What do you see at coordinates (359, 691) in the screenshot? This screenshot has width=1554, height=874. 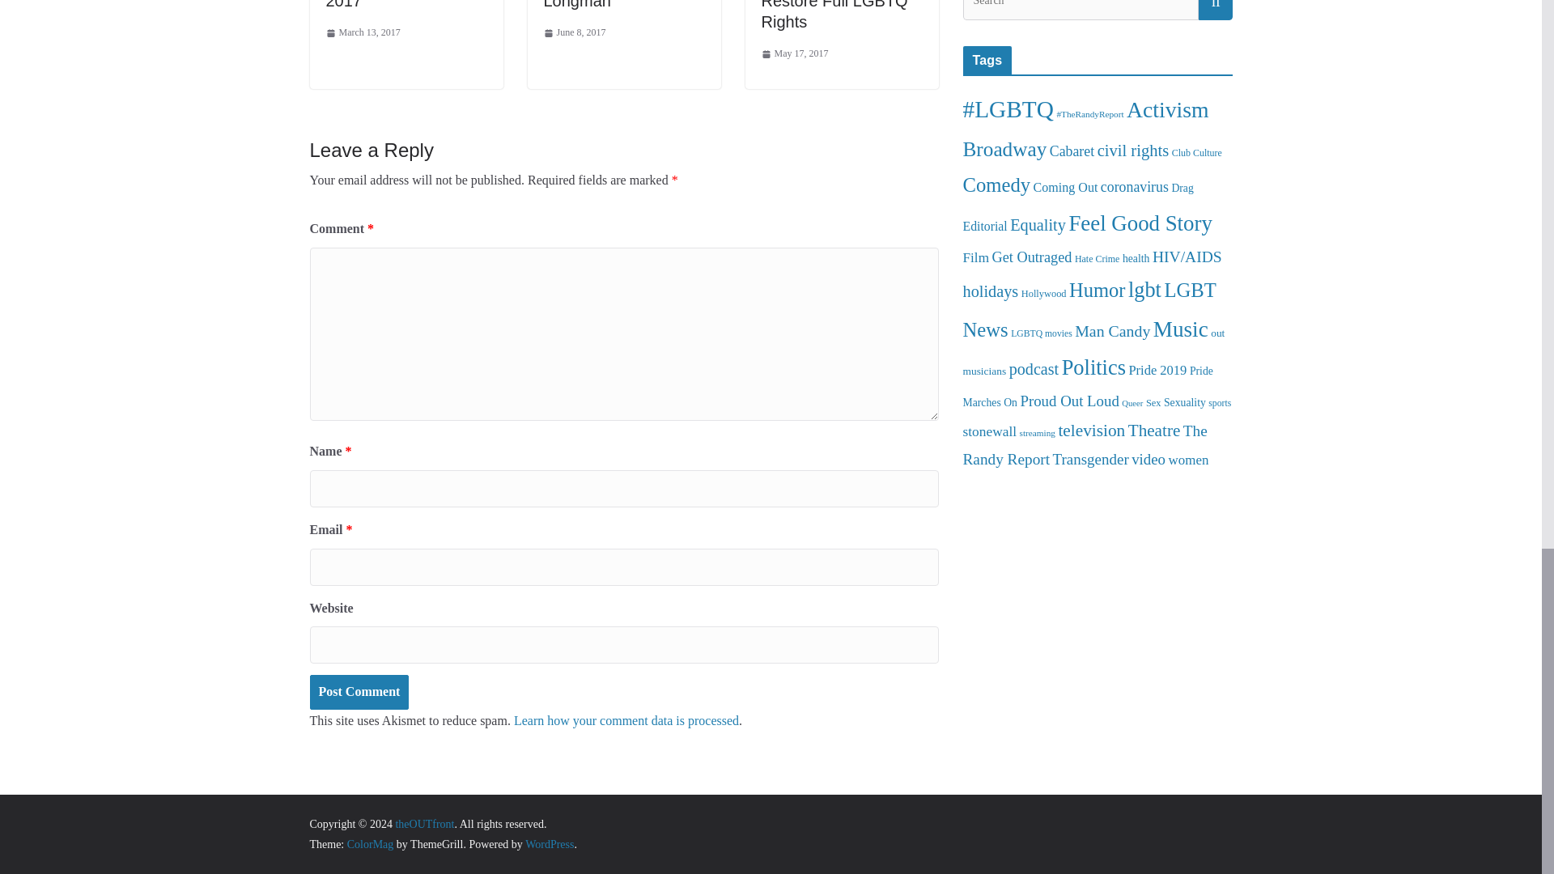 I see `Post Comment` at bounding box center [359, 691].